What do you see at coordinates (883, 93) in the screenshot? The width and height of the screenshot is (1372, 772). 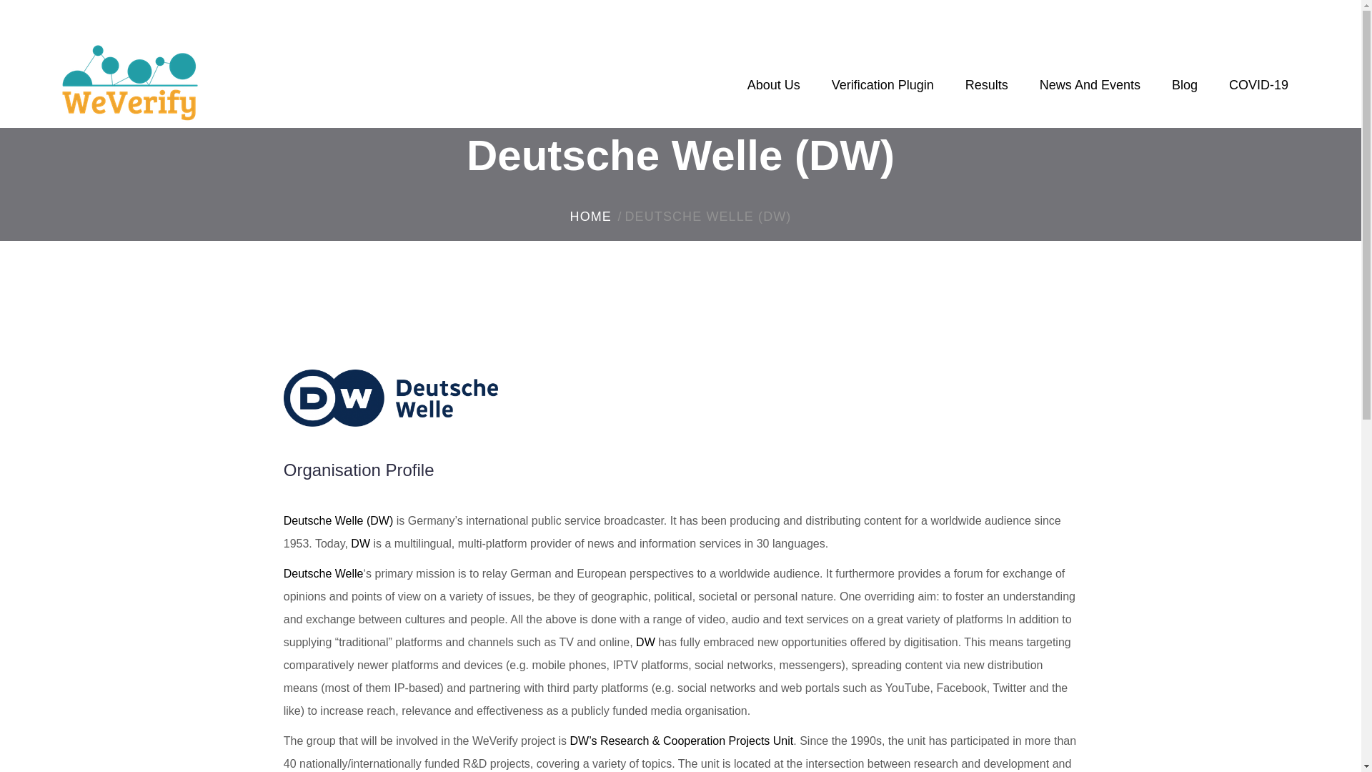 I see `Verification Plugin` at bounding box center [883, 93].